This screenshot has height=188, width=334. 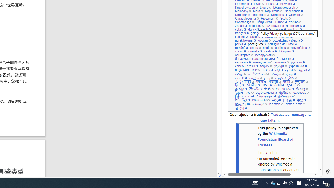 I want to click on google_privacy_policy_zh-CN.pdf, so click(x=179, y=126).